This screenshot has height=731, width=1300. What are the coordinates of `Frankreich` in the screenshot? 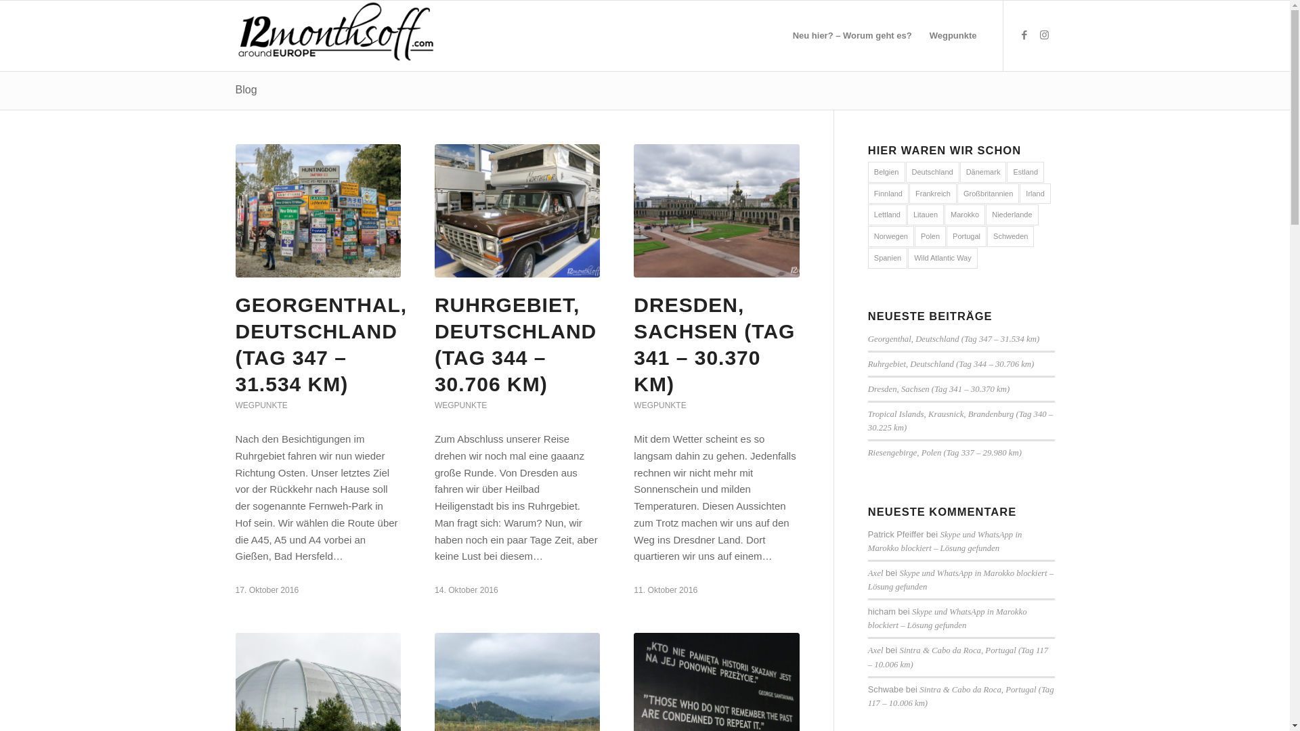 It's located at (933, 194).